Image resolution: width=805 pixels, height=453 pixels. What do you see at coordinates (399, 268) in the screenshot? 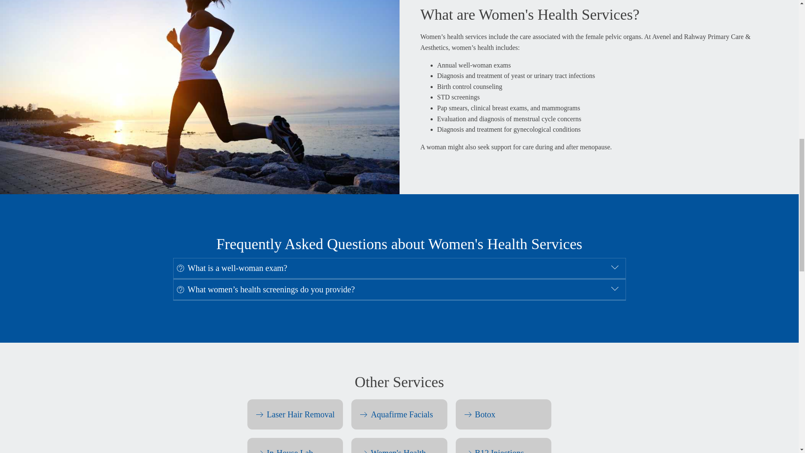
I see `What is a well-woman exam?` at bounding box center [399, 268].